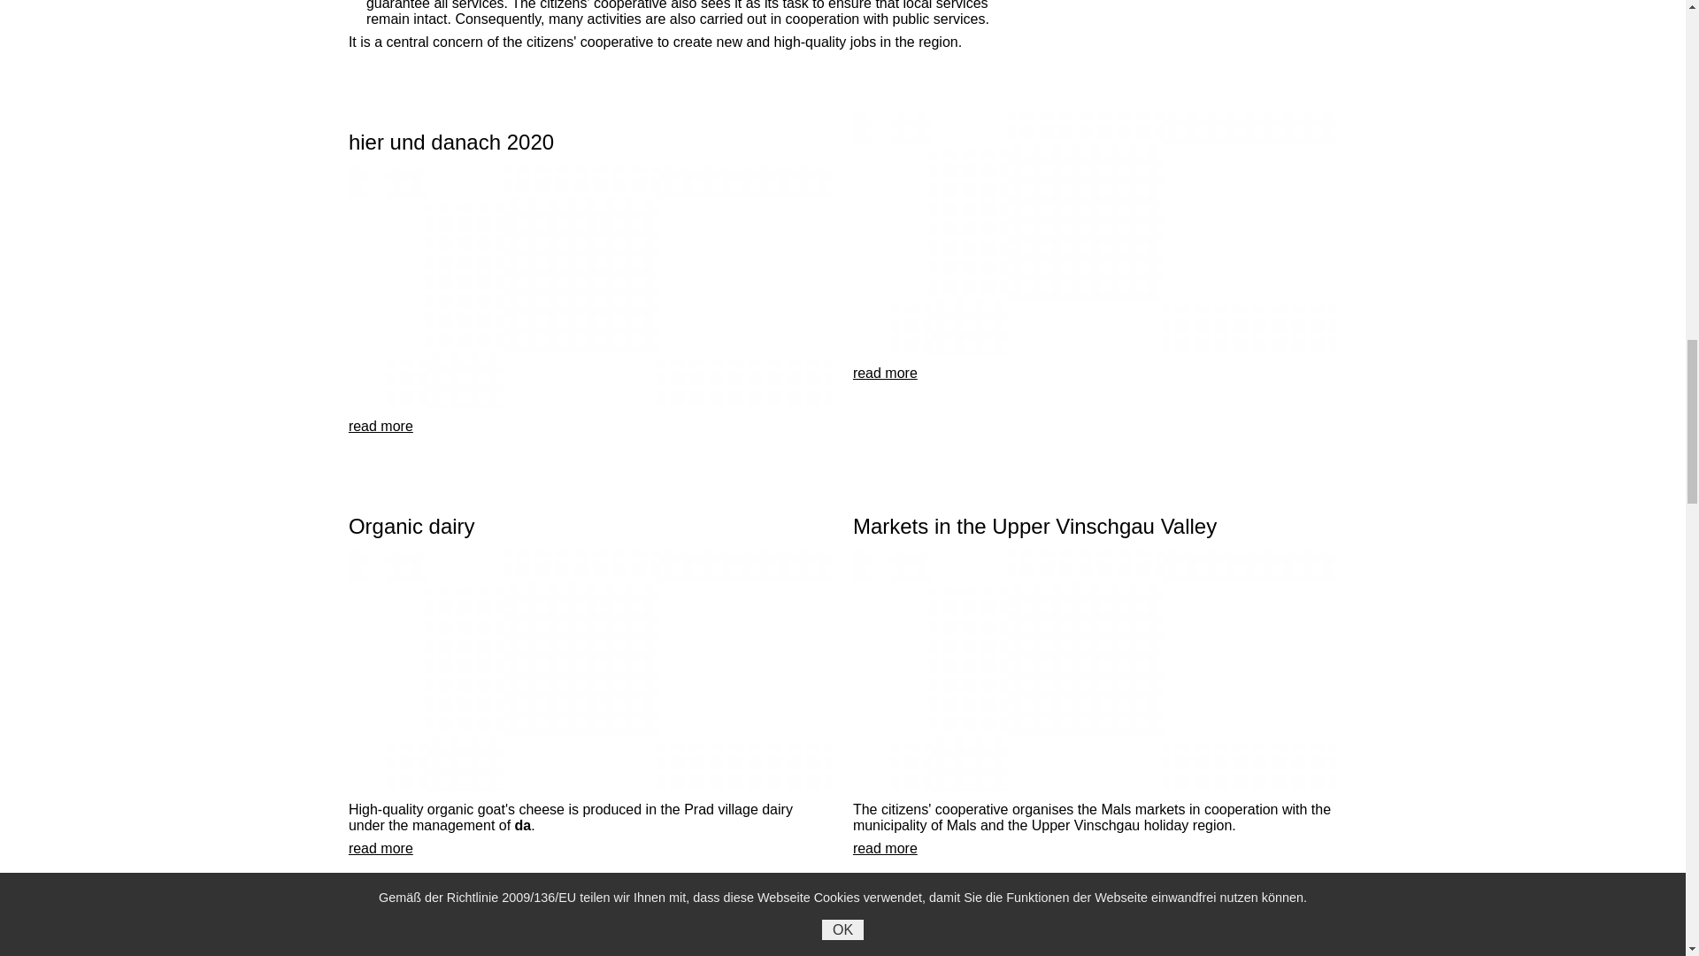 The image size is (1699, 956). I want to click on Bild, so click(1095, 671).